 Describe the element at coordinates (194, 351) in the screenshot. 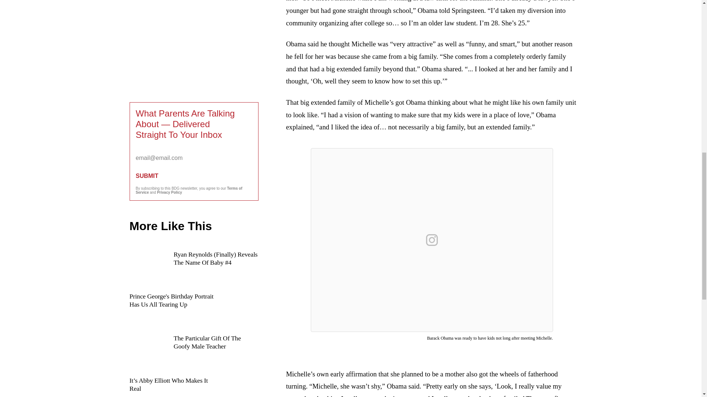

I see `The Particular Gift Of The Goofy Male Teacher` at that location.